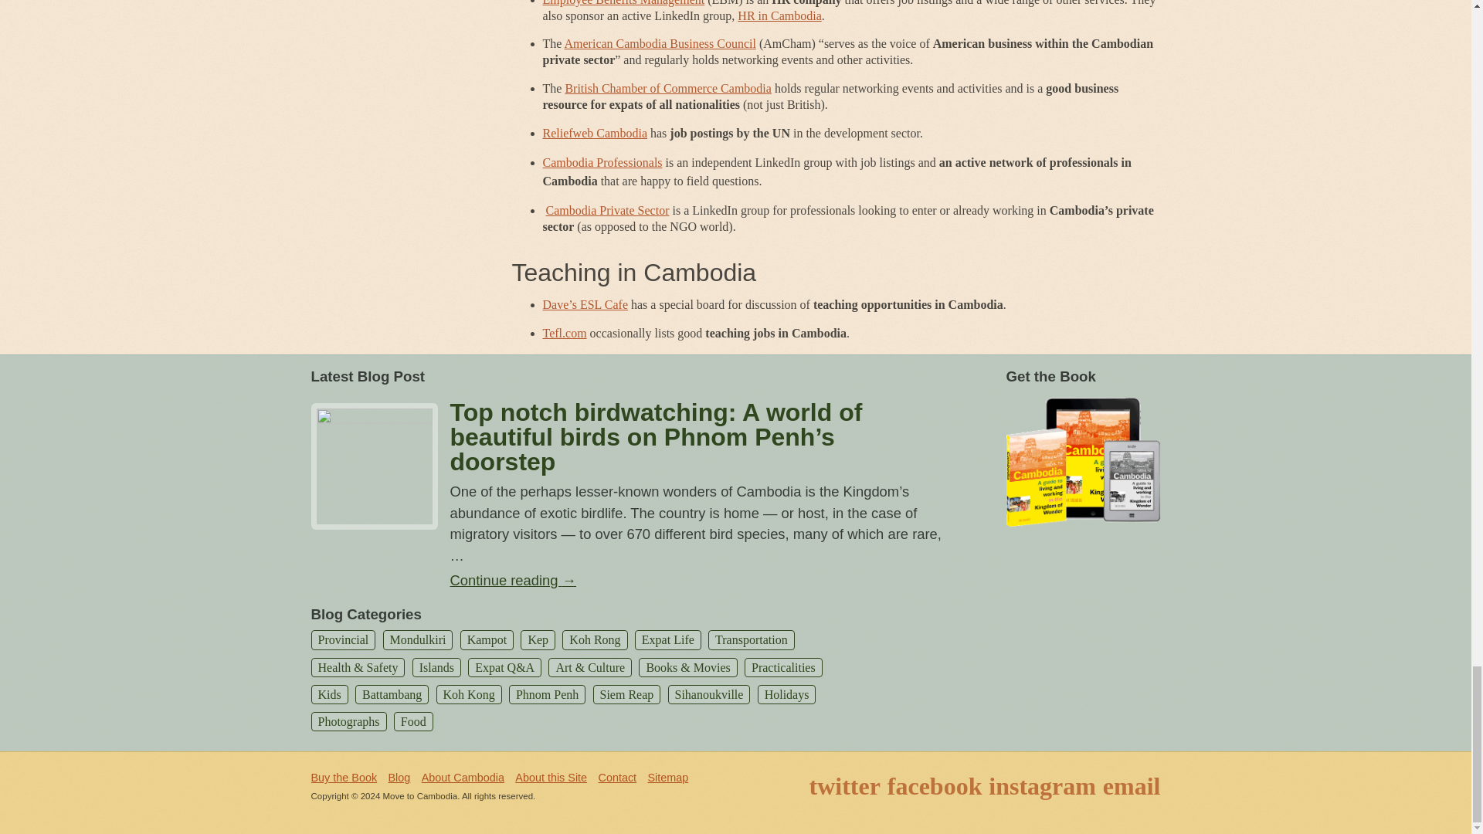 The image size is (1483, 834). Describe the element at coordinates (1082, 460) in the screenshot. I see `Buy the Move to Cambodia Ebook` at that location.